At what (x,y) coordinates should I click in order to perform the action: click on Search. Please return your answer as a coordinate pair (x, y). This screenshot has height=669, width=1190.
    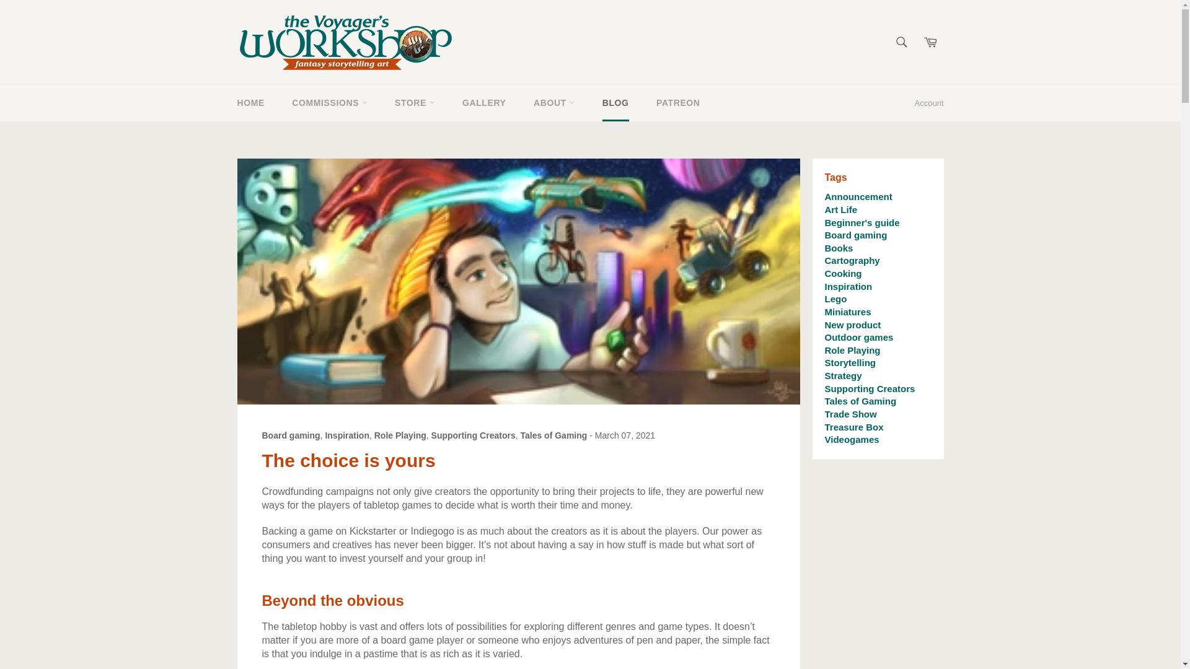
    Looking at the image, I should click on (902, 42).